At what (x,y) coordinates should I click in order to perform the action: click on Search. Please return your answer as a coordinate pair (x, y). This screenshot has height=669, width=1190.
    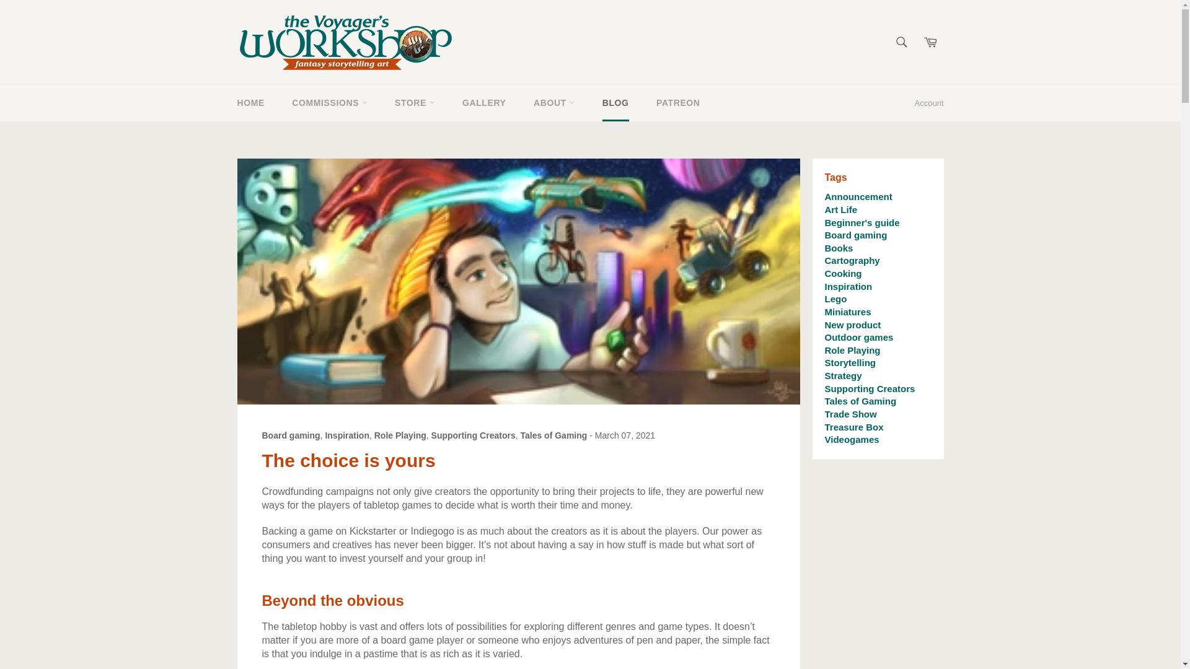
    Looking at the image, I should click on (902, 42).